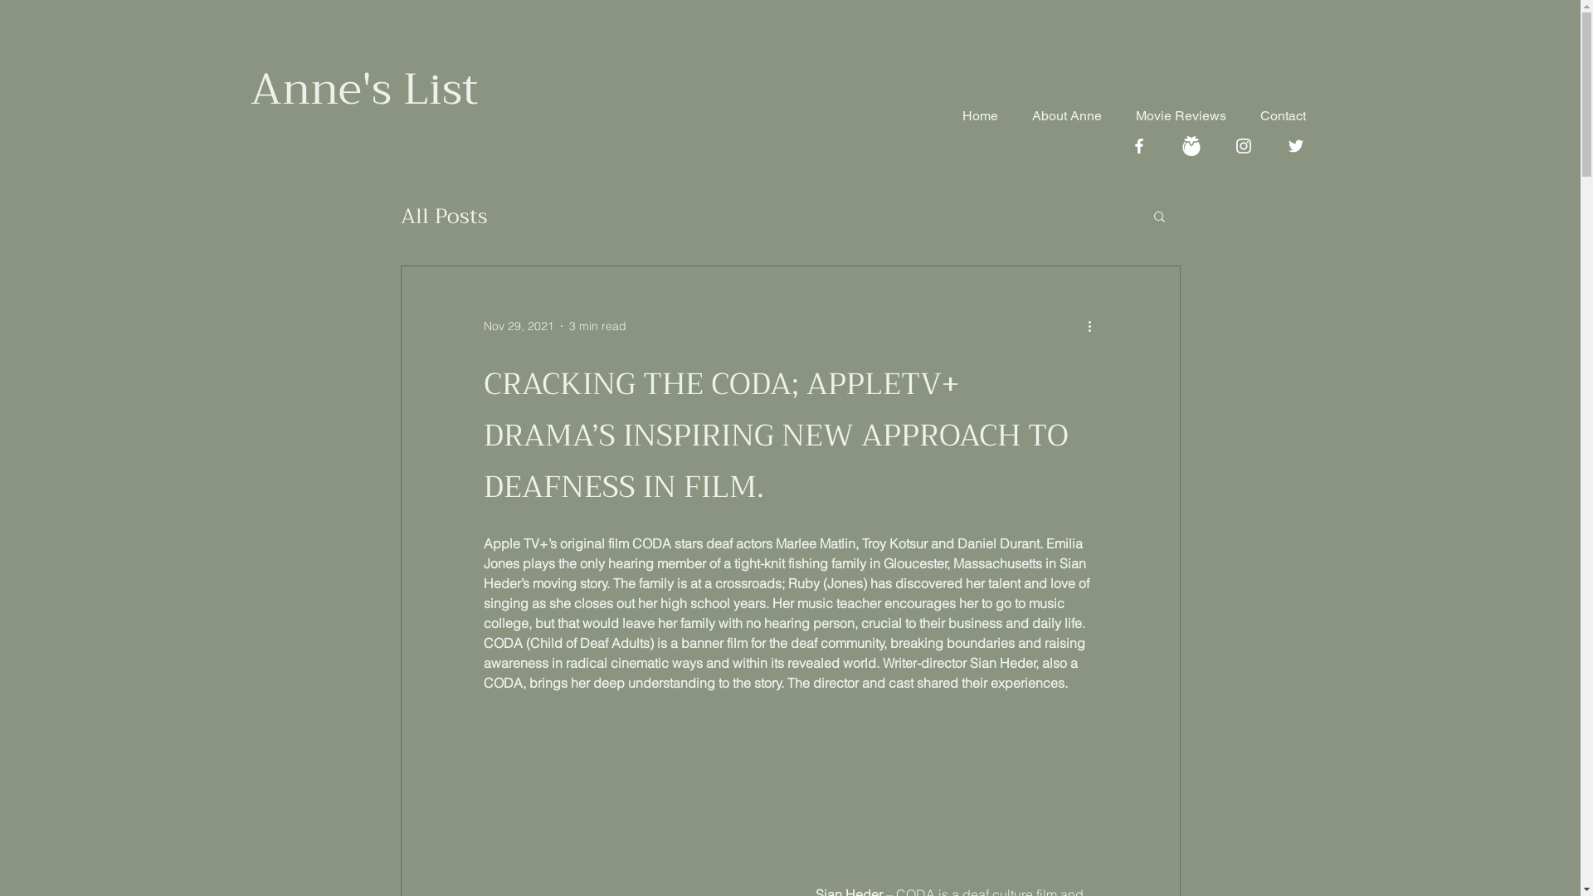 This screenshot has height=896, width=1593. What do you see at coordinates (1274, 116) in the screenshot?
I see `Contact` at bounding box center [1274, 116].